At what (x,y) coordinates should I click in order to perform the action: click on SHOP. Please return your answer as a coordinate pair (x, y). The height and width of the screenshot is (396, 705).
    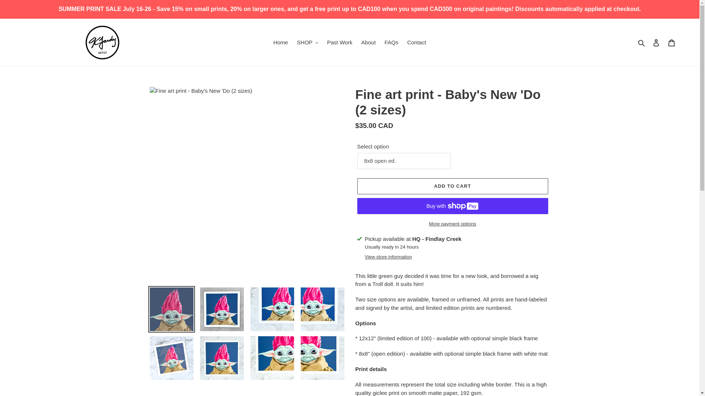
    Looking at the image, I should click on (308, 43).